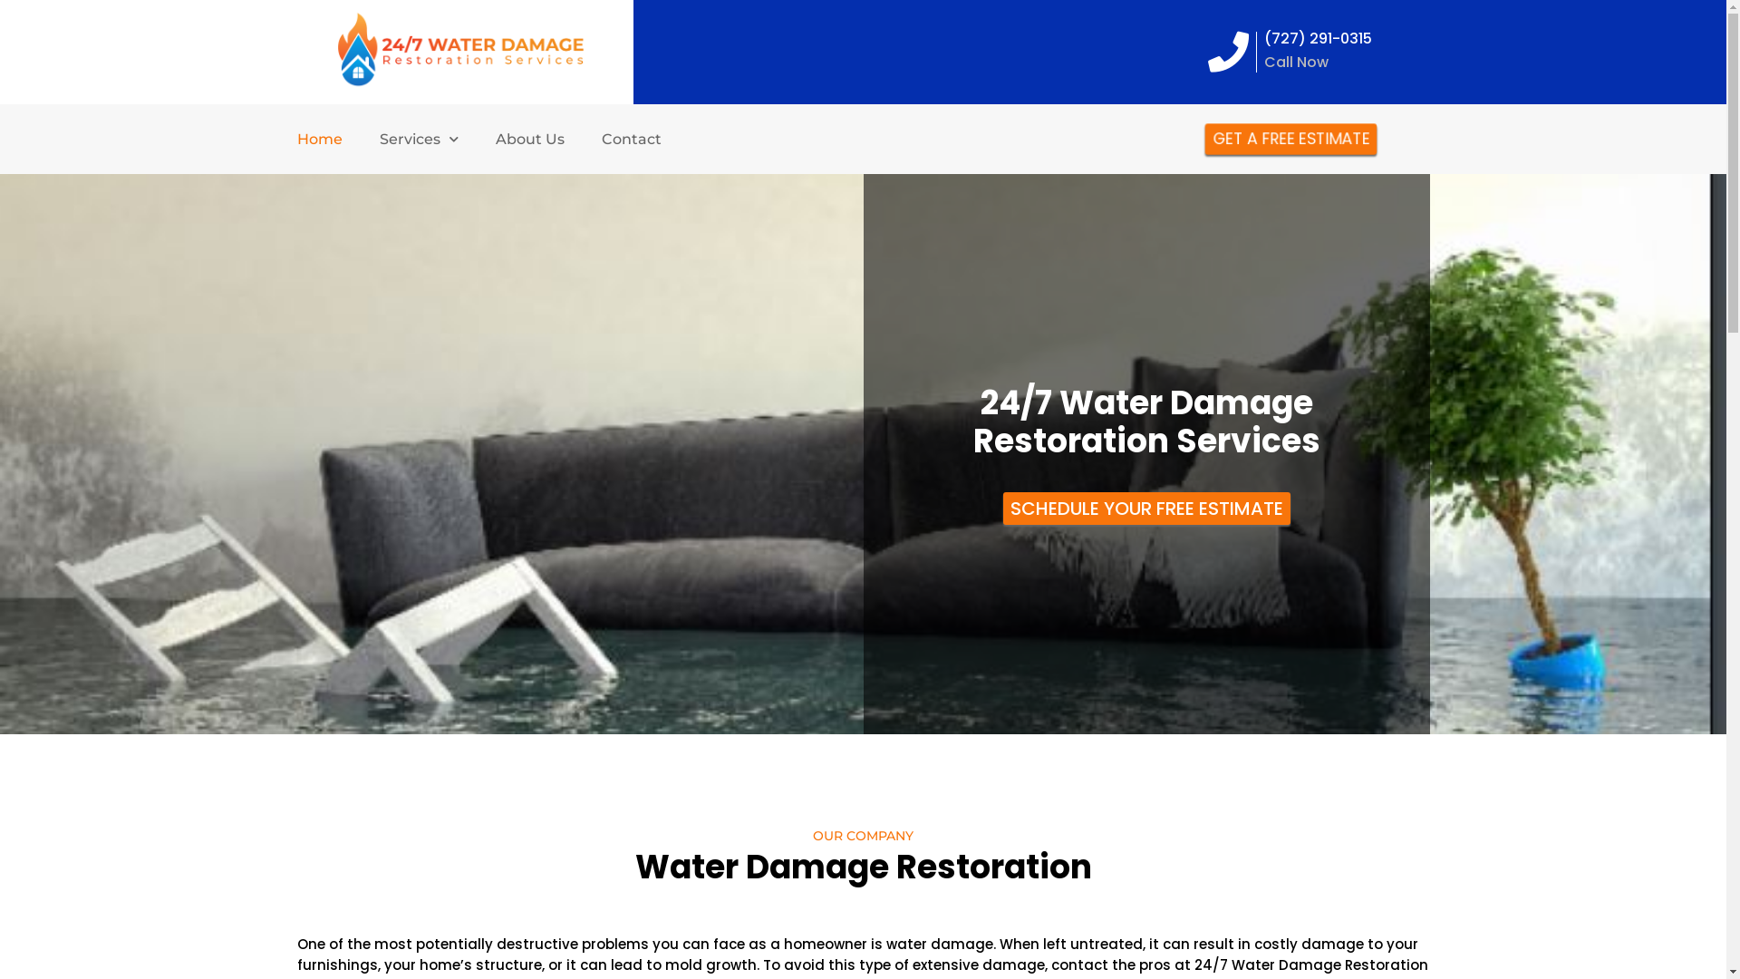 This screenshot has height=979, width=1740. Describe the element at coordinates (1318, 38) in the screenshot. I see `(727) 291-0315` at that location.